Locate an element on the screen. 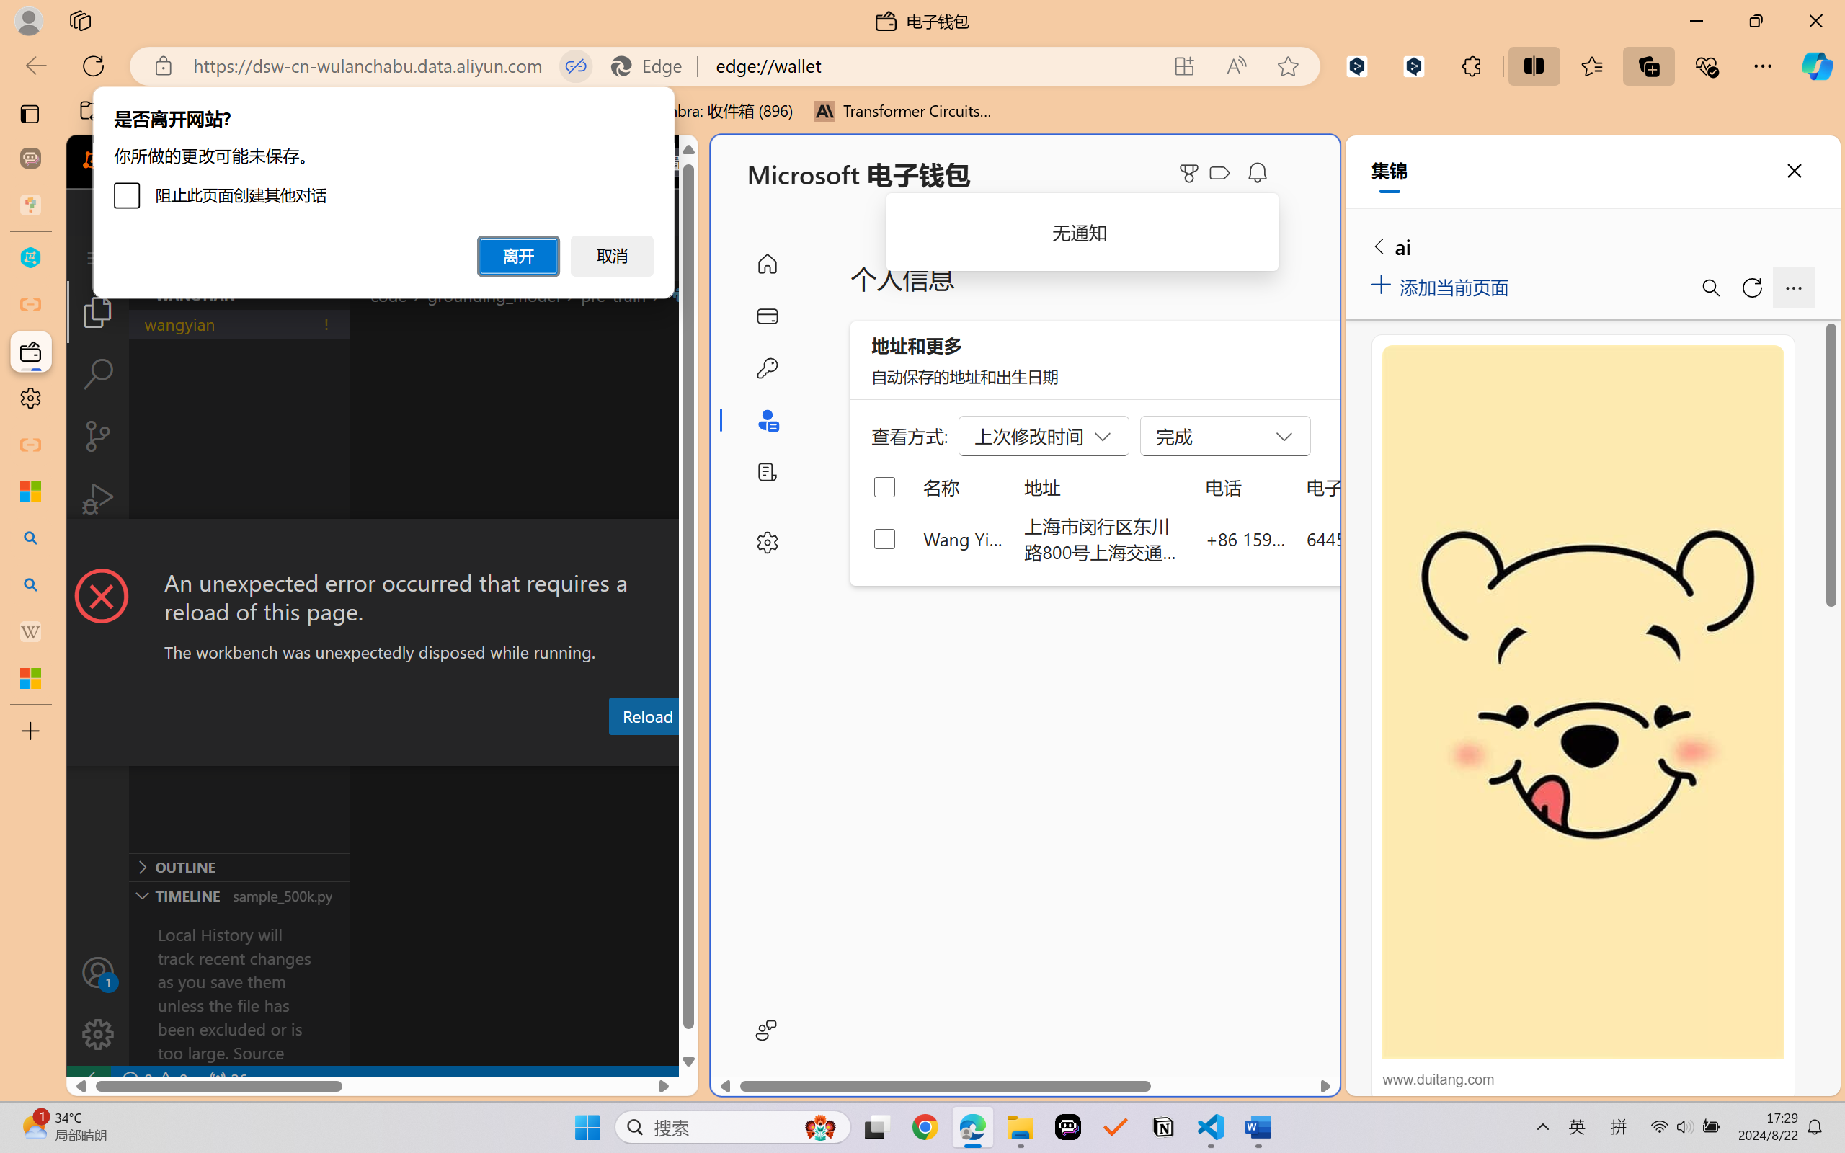  Reload is located at coordinates (646, 716).